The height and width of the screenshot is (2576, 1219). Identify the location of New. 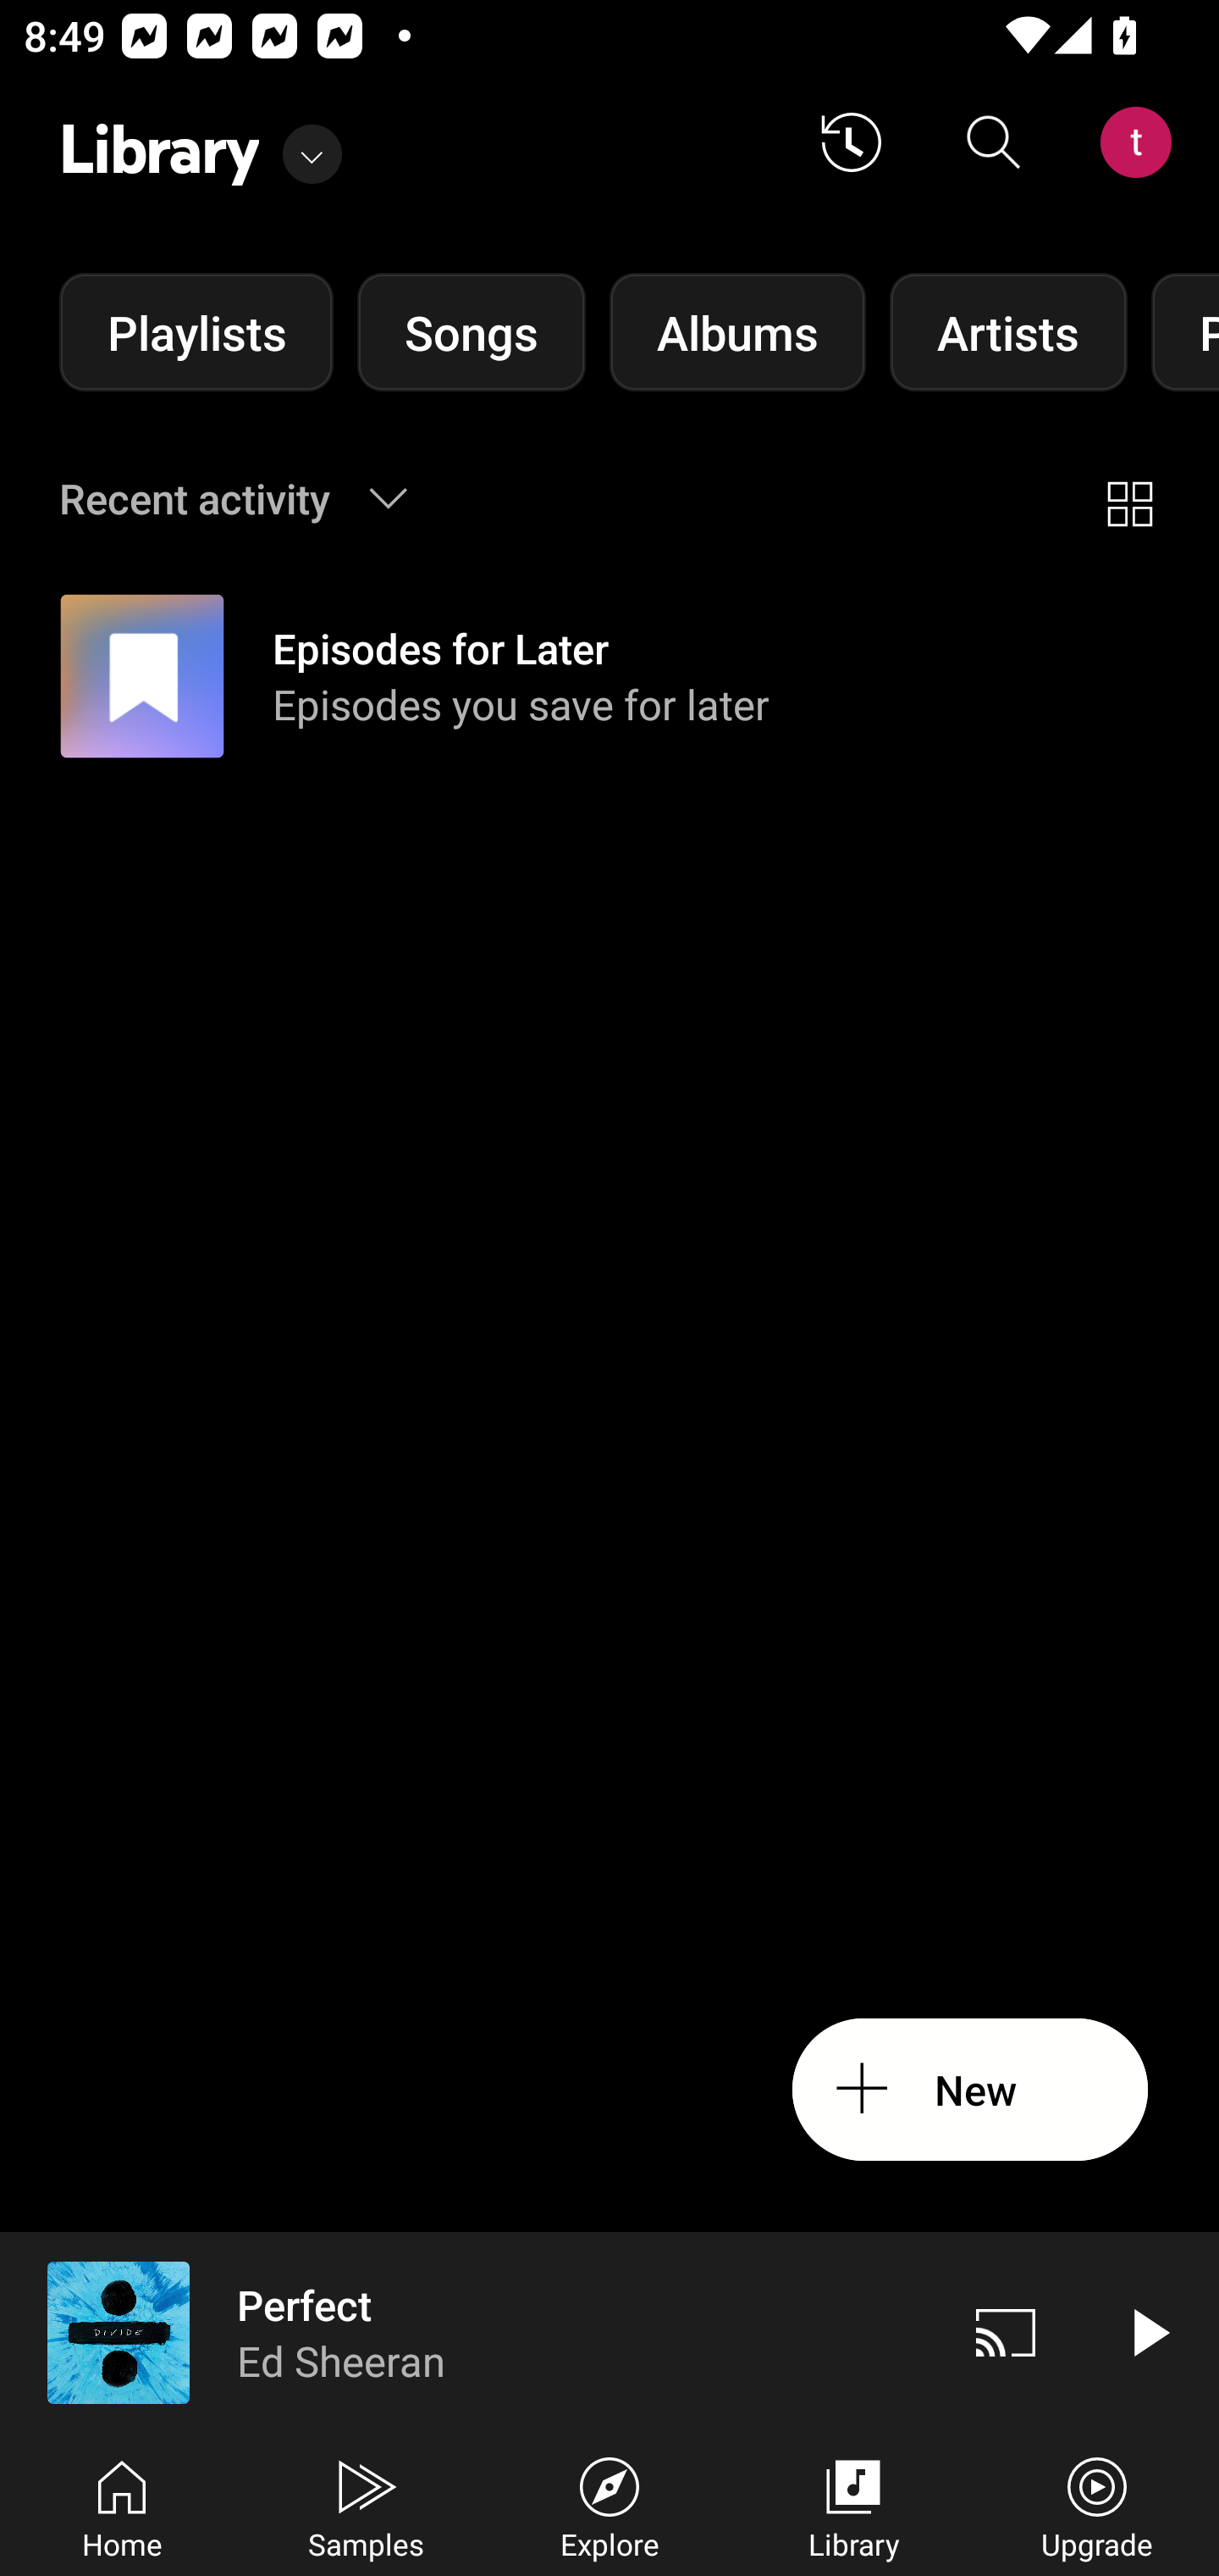
(970, 2090).